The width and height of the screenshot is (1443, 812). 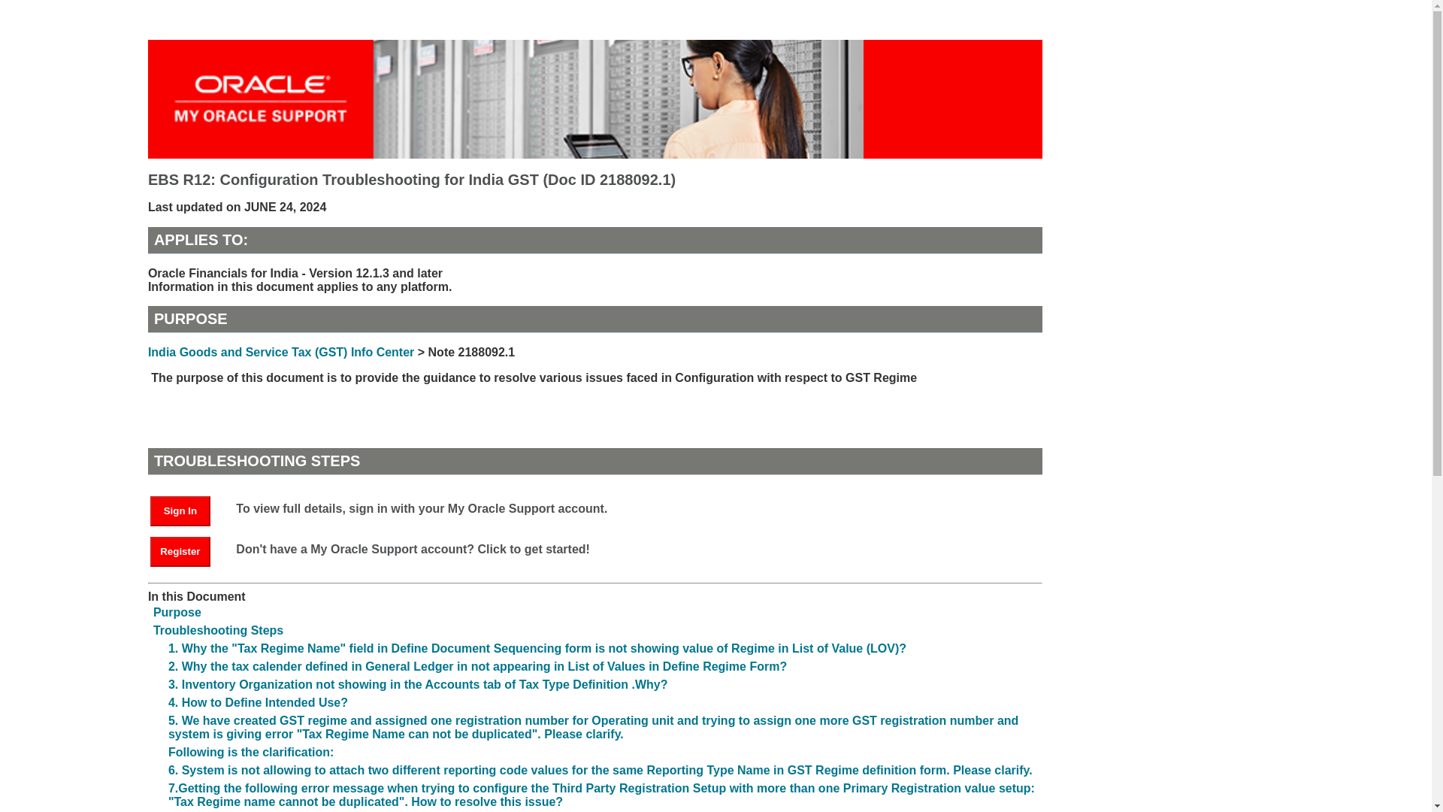 I want to click on Purpose, so click(x=177, y=612).